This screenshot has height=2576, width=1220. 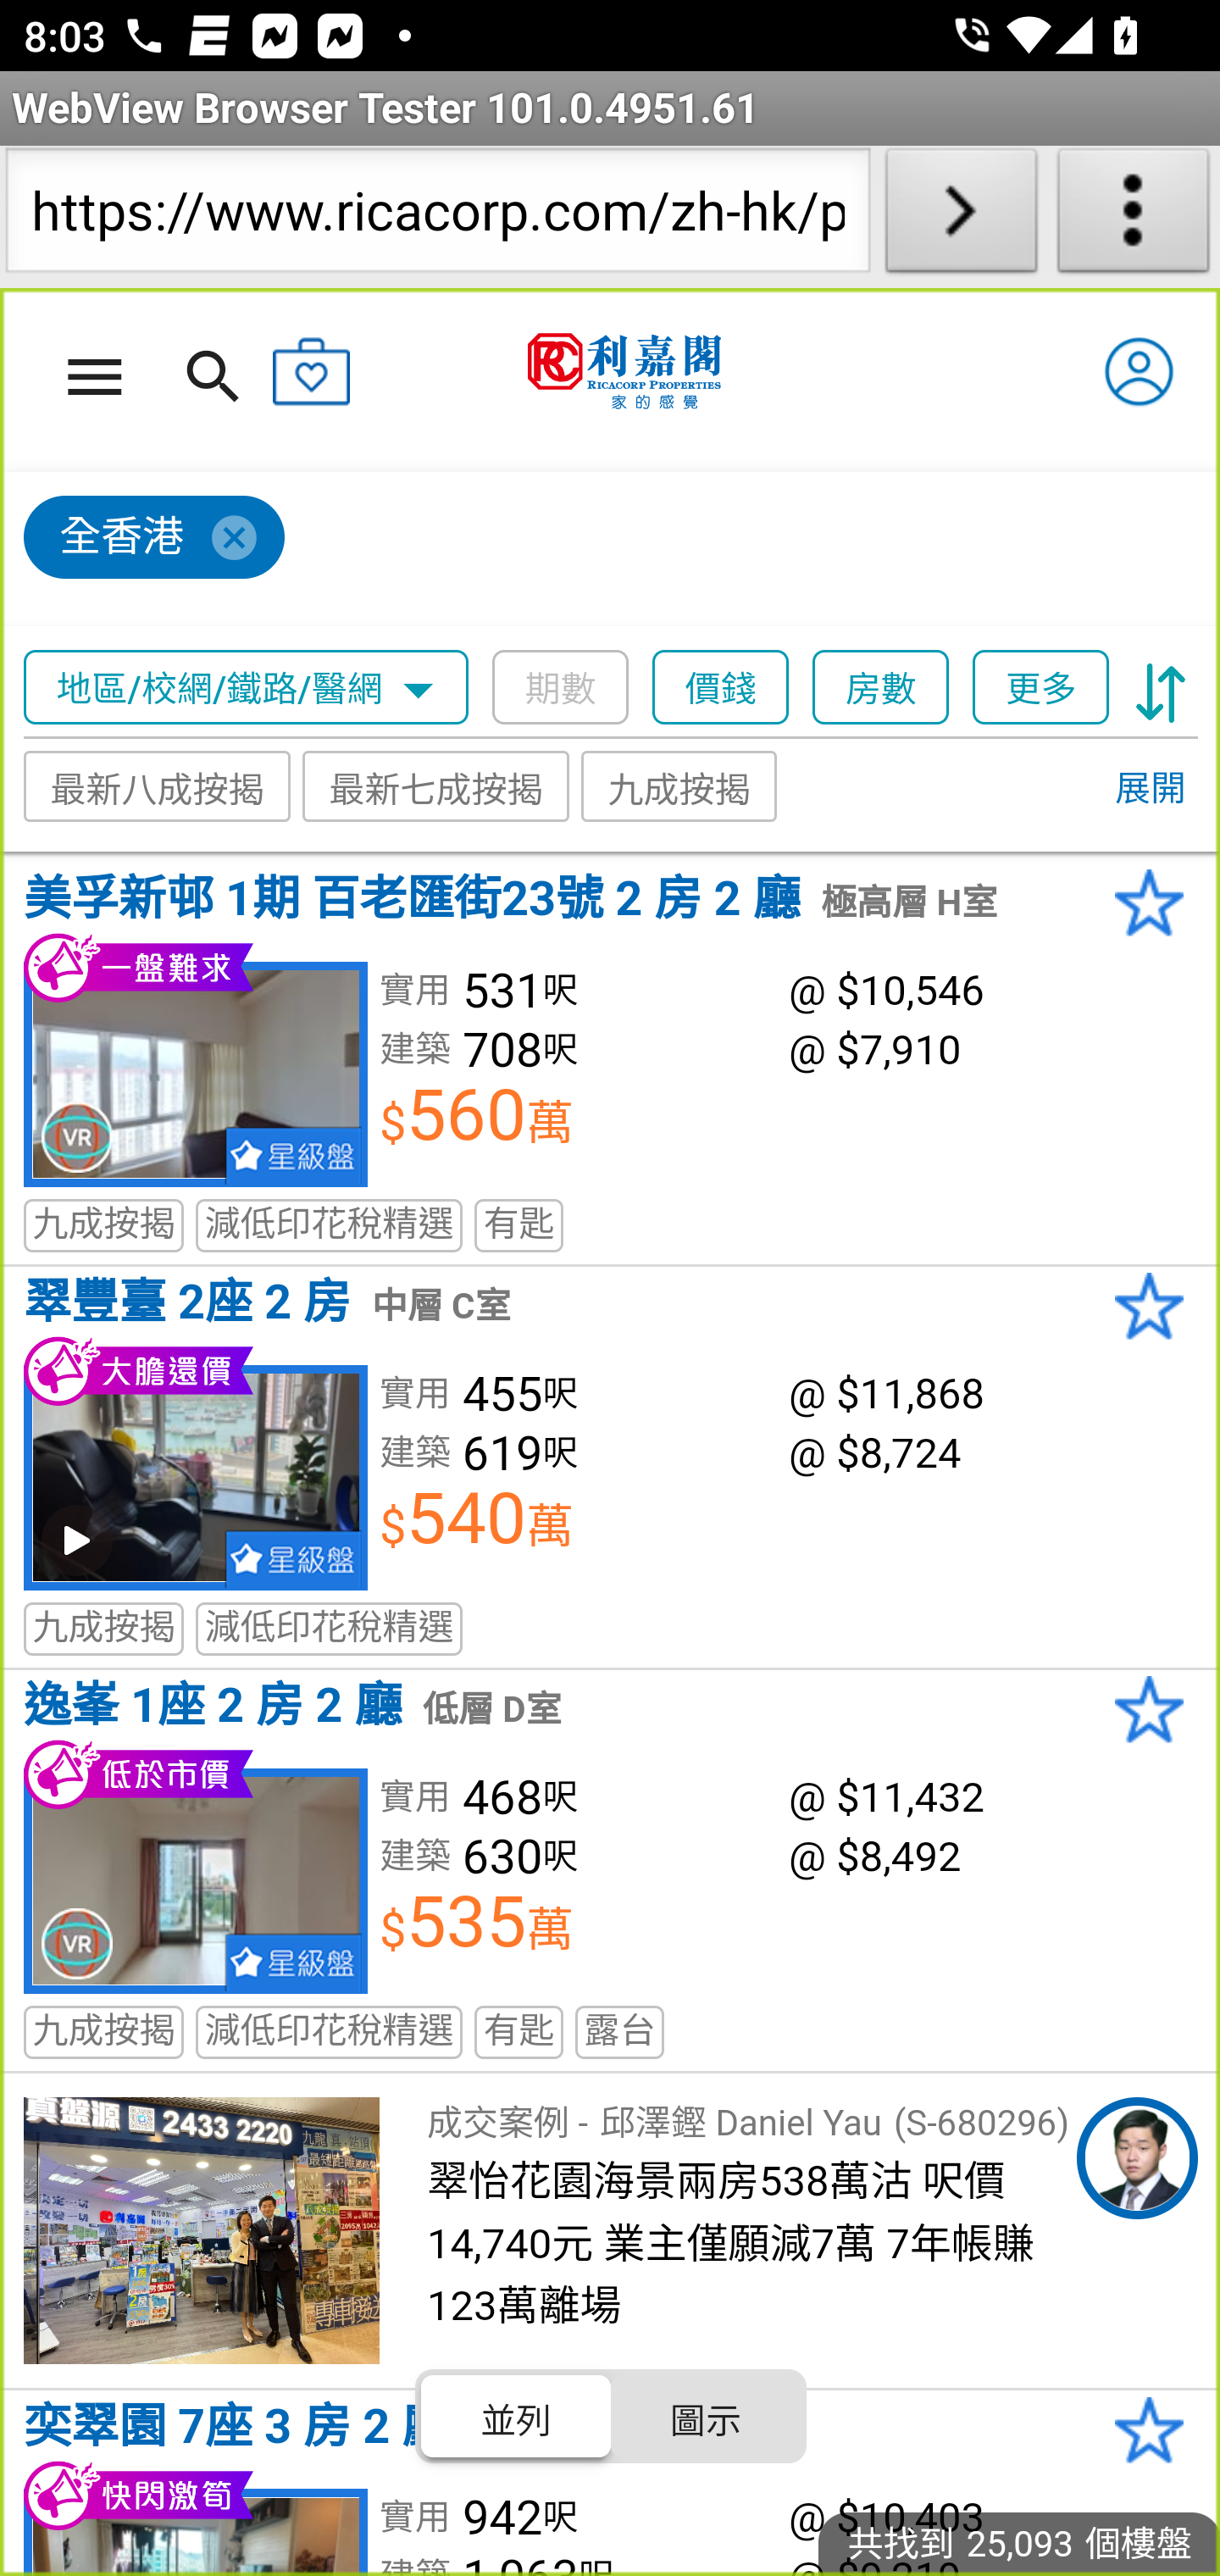 What do you see at coordinates (154, 538) in the screenshot?
I see `全香港` at bounding box center [154, 538].